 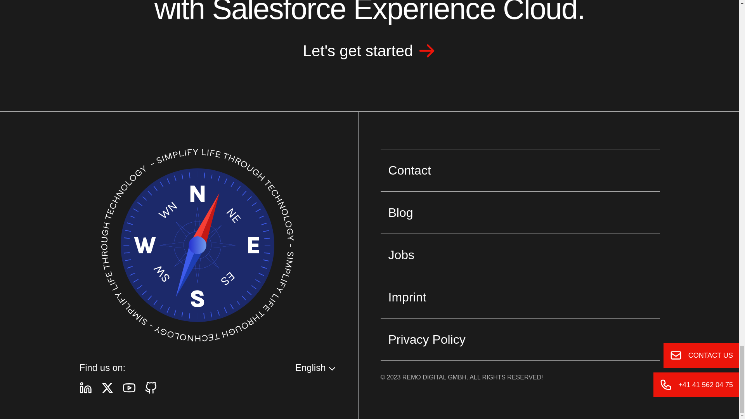 I want to click on Jobs, so click(x=520, y=255).